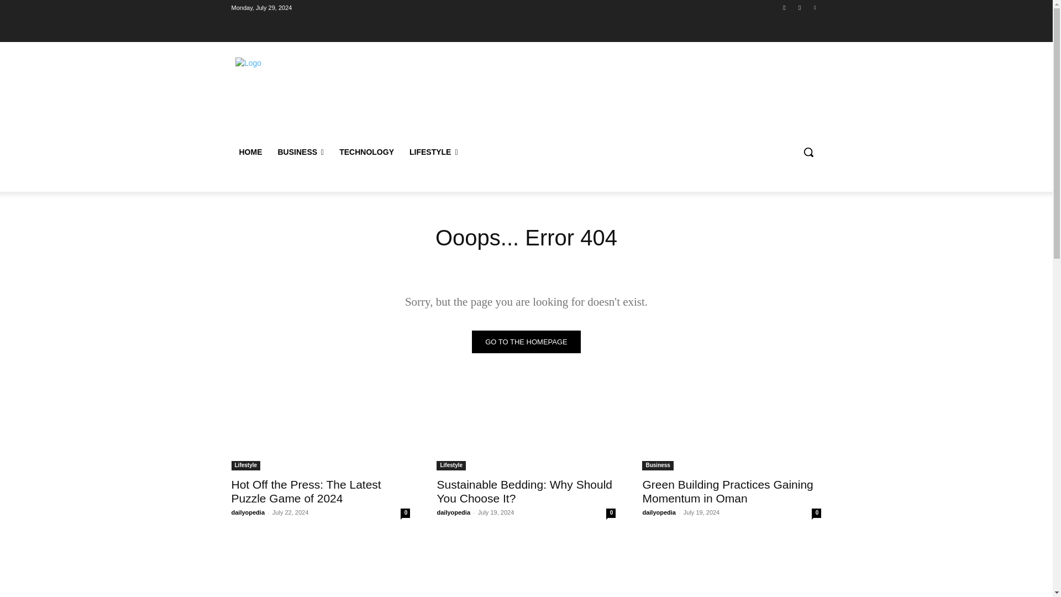 The height and width of the screenshot is (597, 1061). What do you see at coordinates (405, 513) in the screenshot?
I see `0` at bounding box center [405, 513].